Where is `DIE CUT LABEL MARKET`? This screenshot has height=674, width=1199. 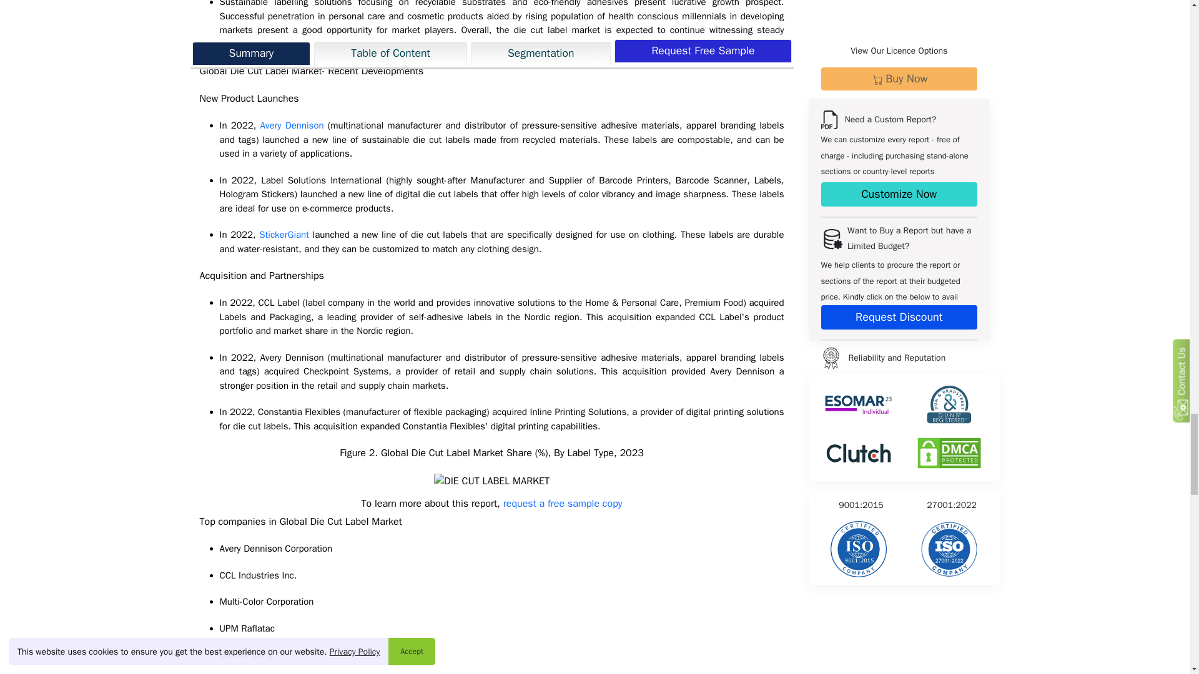
DIE CUT LABEL MARKET is located at coordinates (491, 481).